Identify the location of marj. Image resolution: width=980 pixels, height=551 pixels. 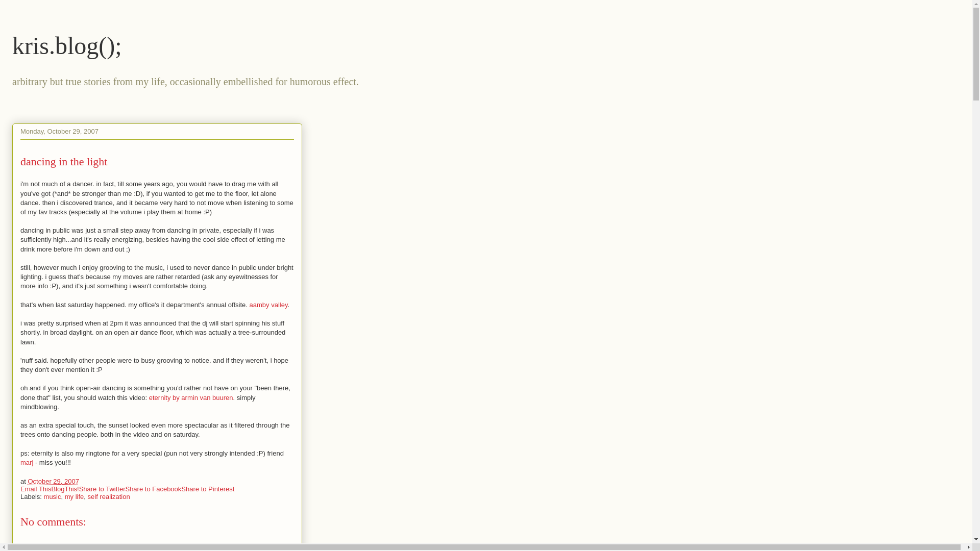
(27, 462).